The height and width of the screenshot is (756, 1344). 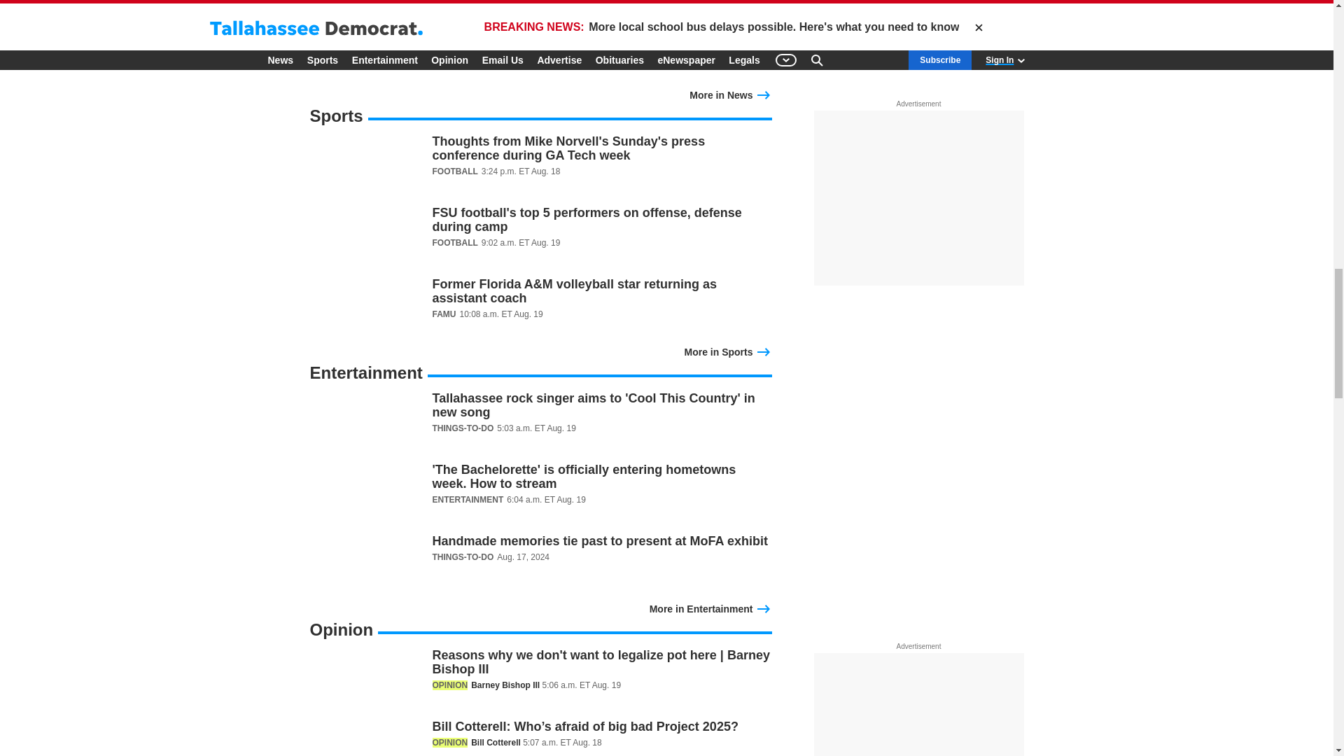 I want to click on More in Sports, so click(x=728, y=350).